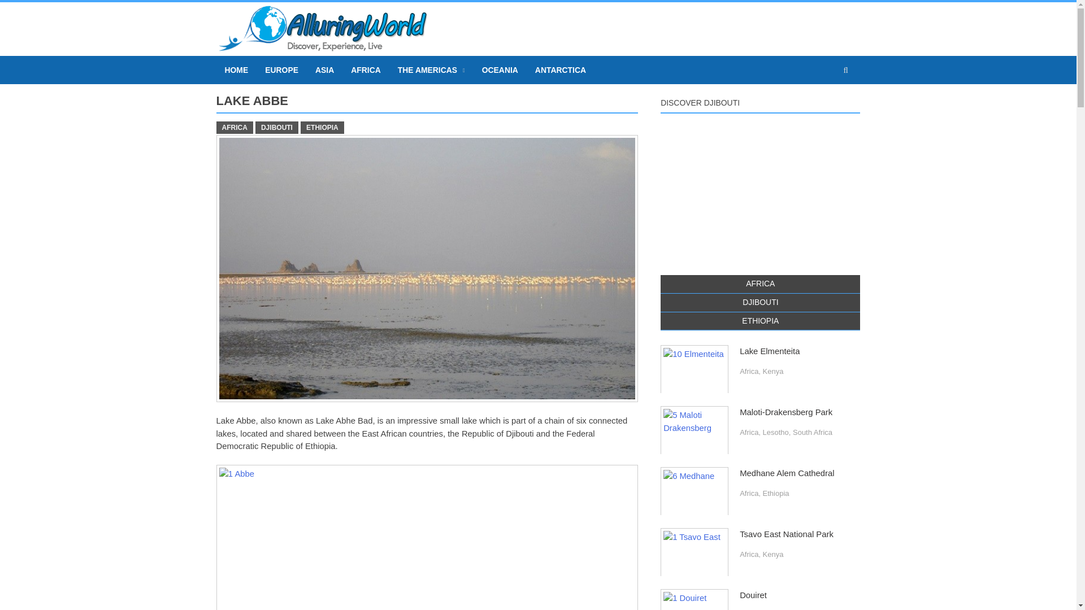  I want to click on AFRICA, so click(234, 127).